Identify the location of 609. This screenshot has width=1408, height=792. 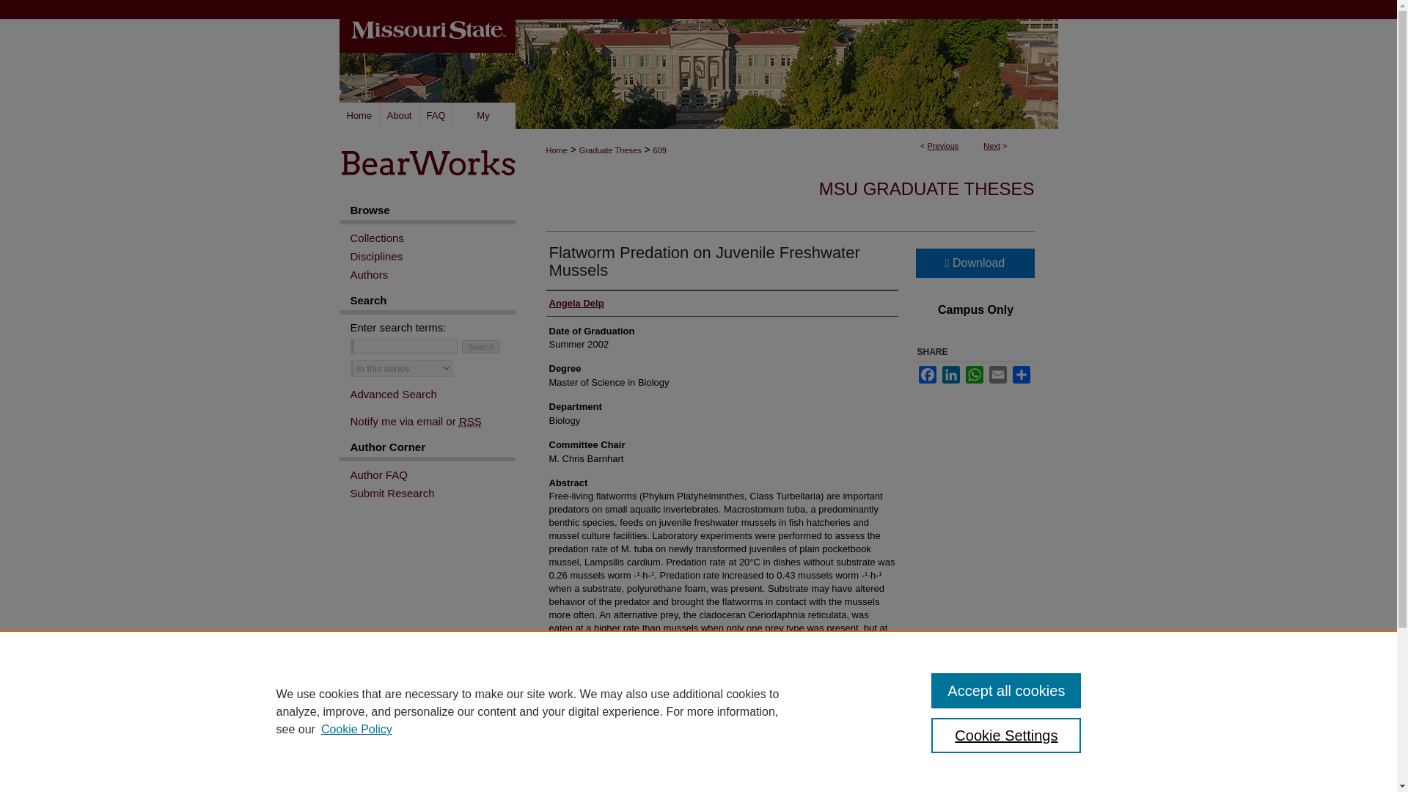
(659, 150).